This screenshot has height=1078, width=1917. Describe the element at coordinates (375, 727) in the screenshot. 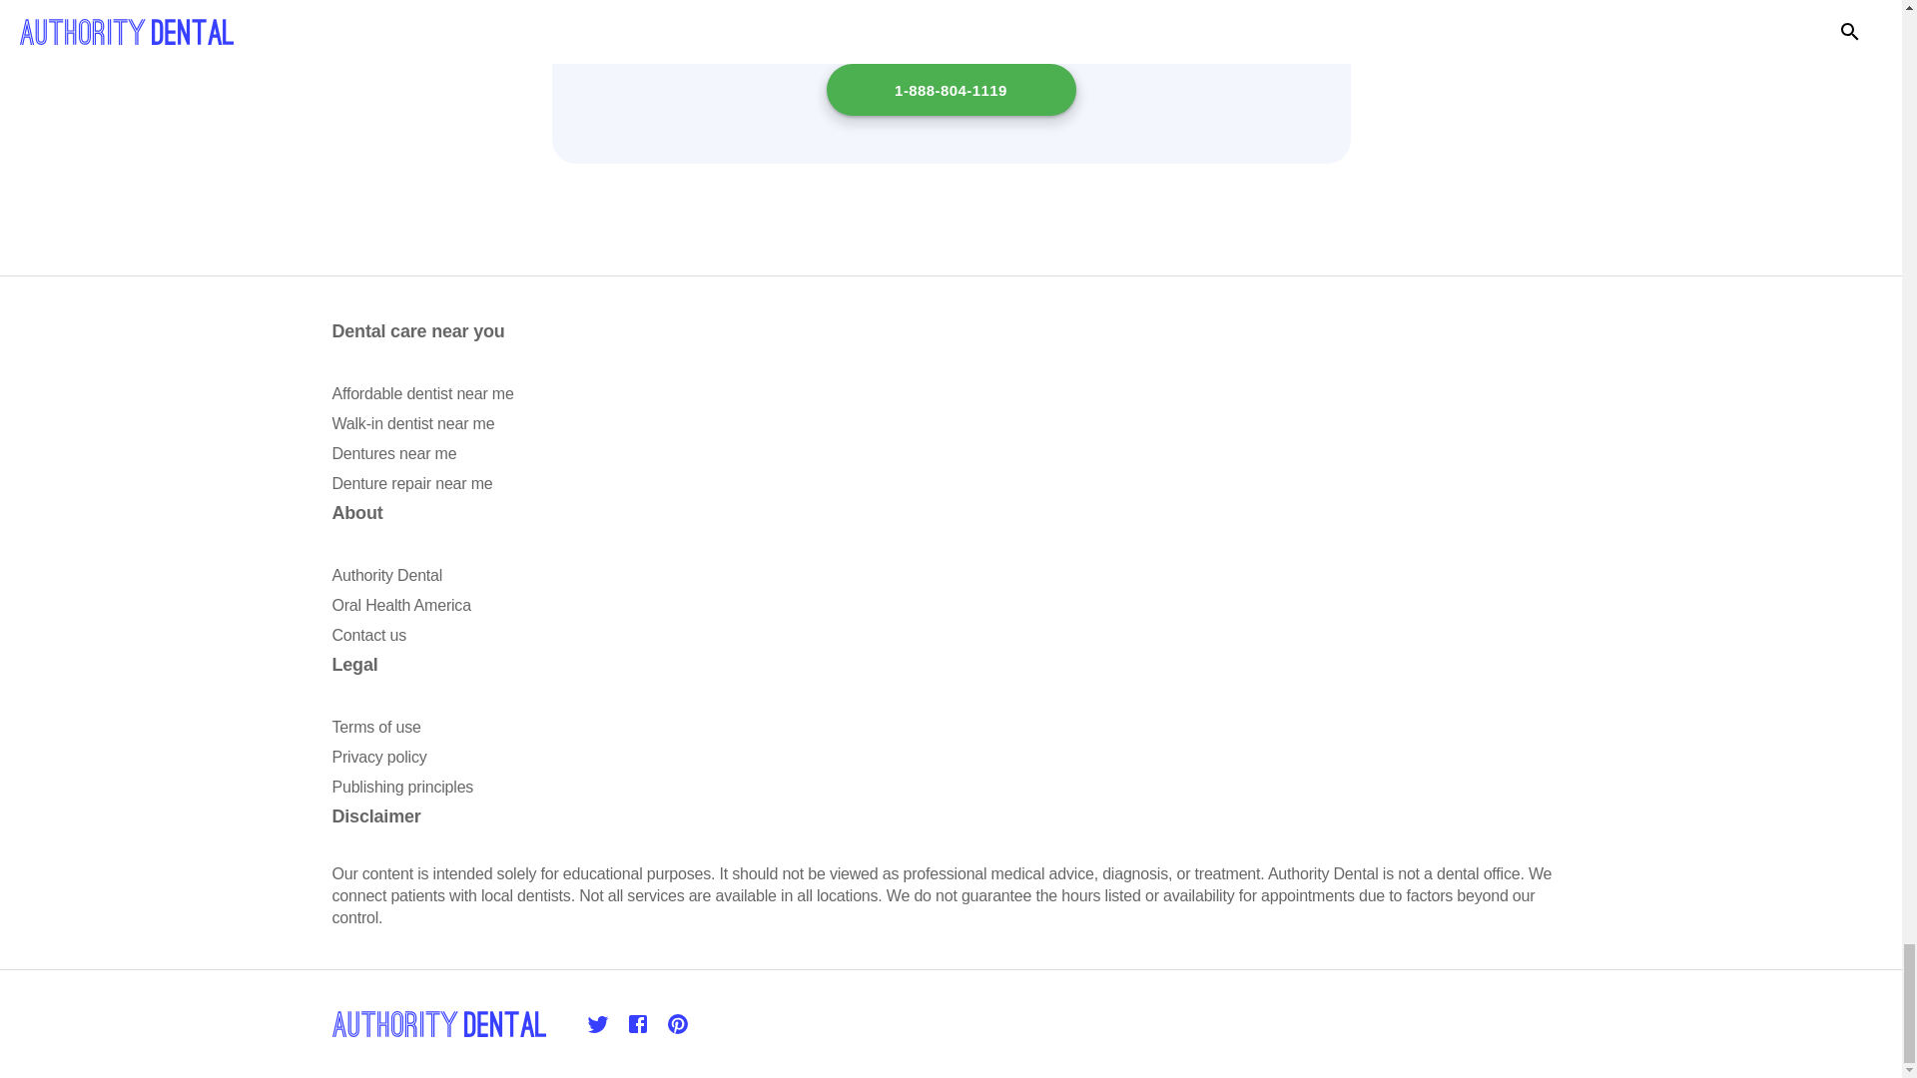

I see `Terms of use` at that location.